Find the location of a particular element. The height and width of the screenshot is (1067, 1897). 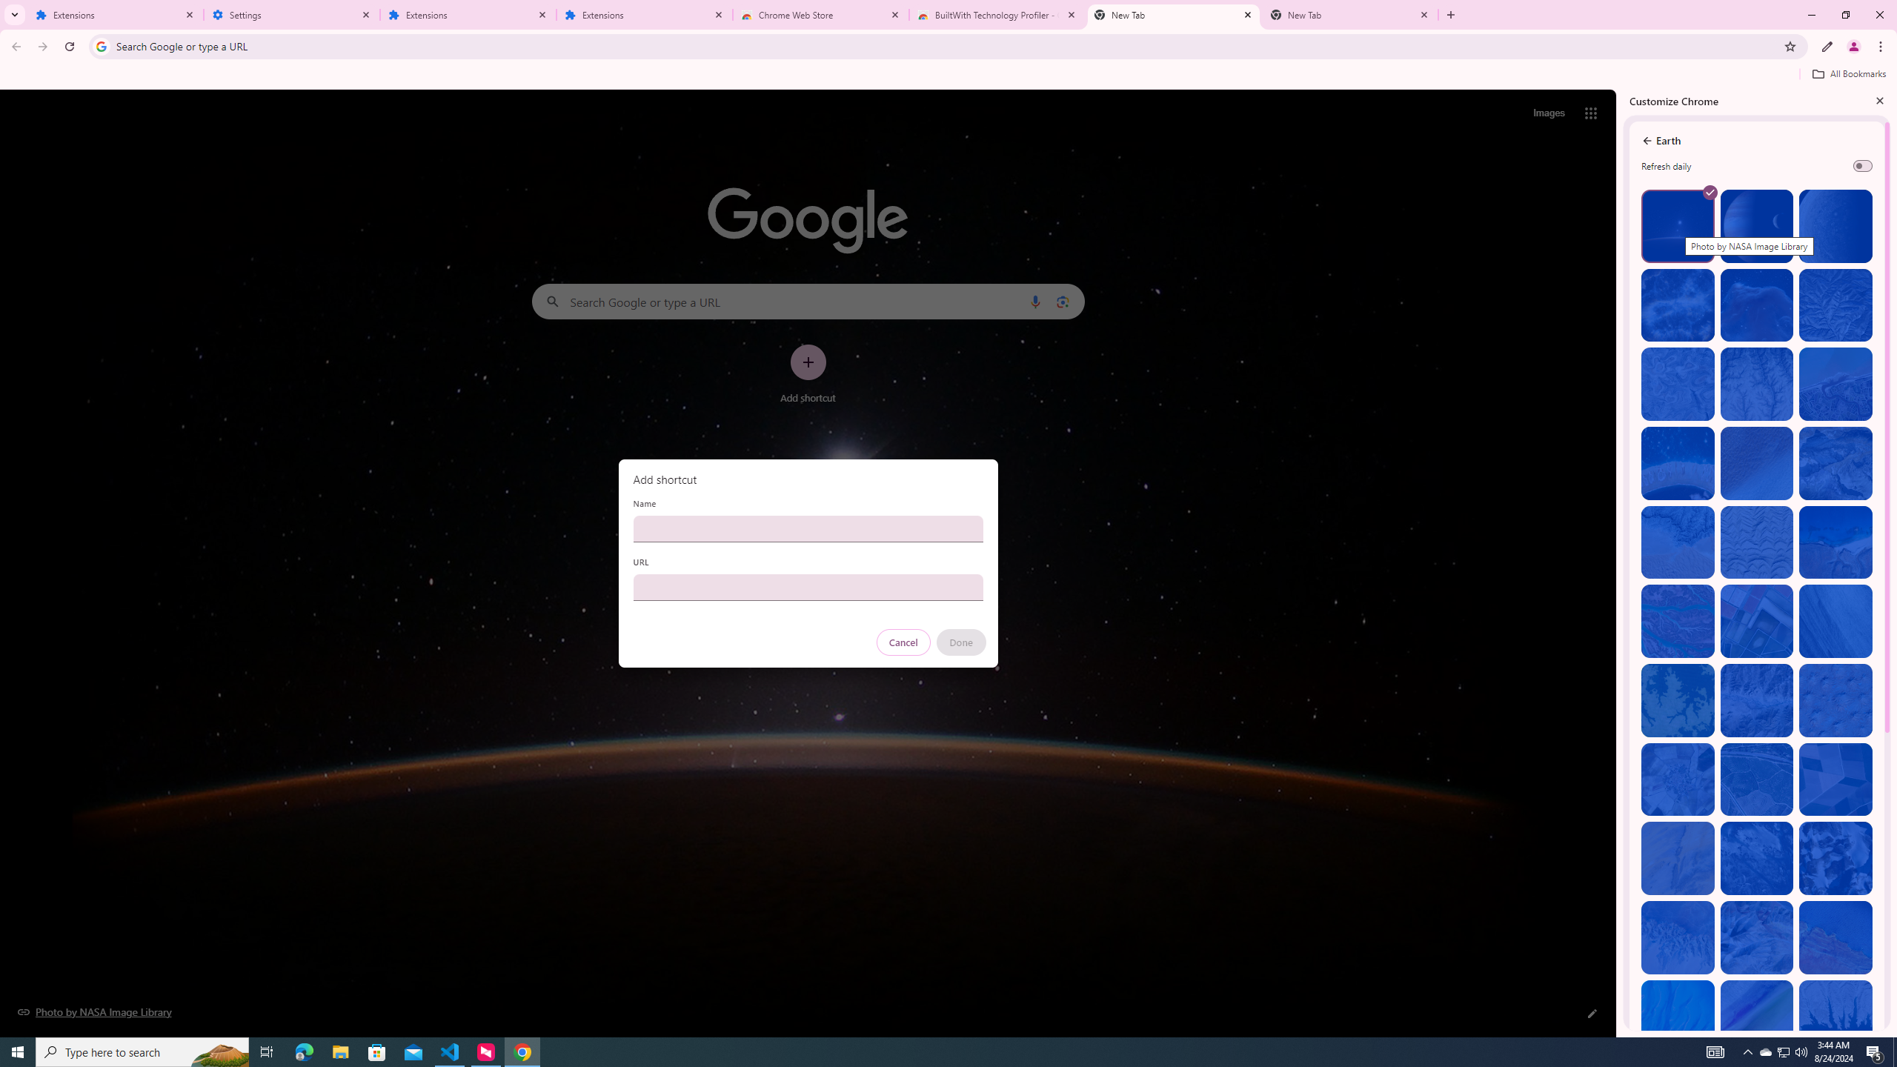

Kerman, Iran is located at coordinates (1757, 542).